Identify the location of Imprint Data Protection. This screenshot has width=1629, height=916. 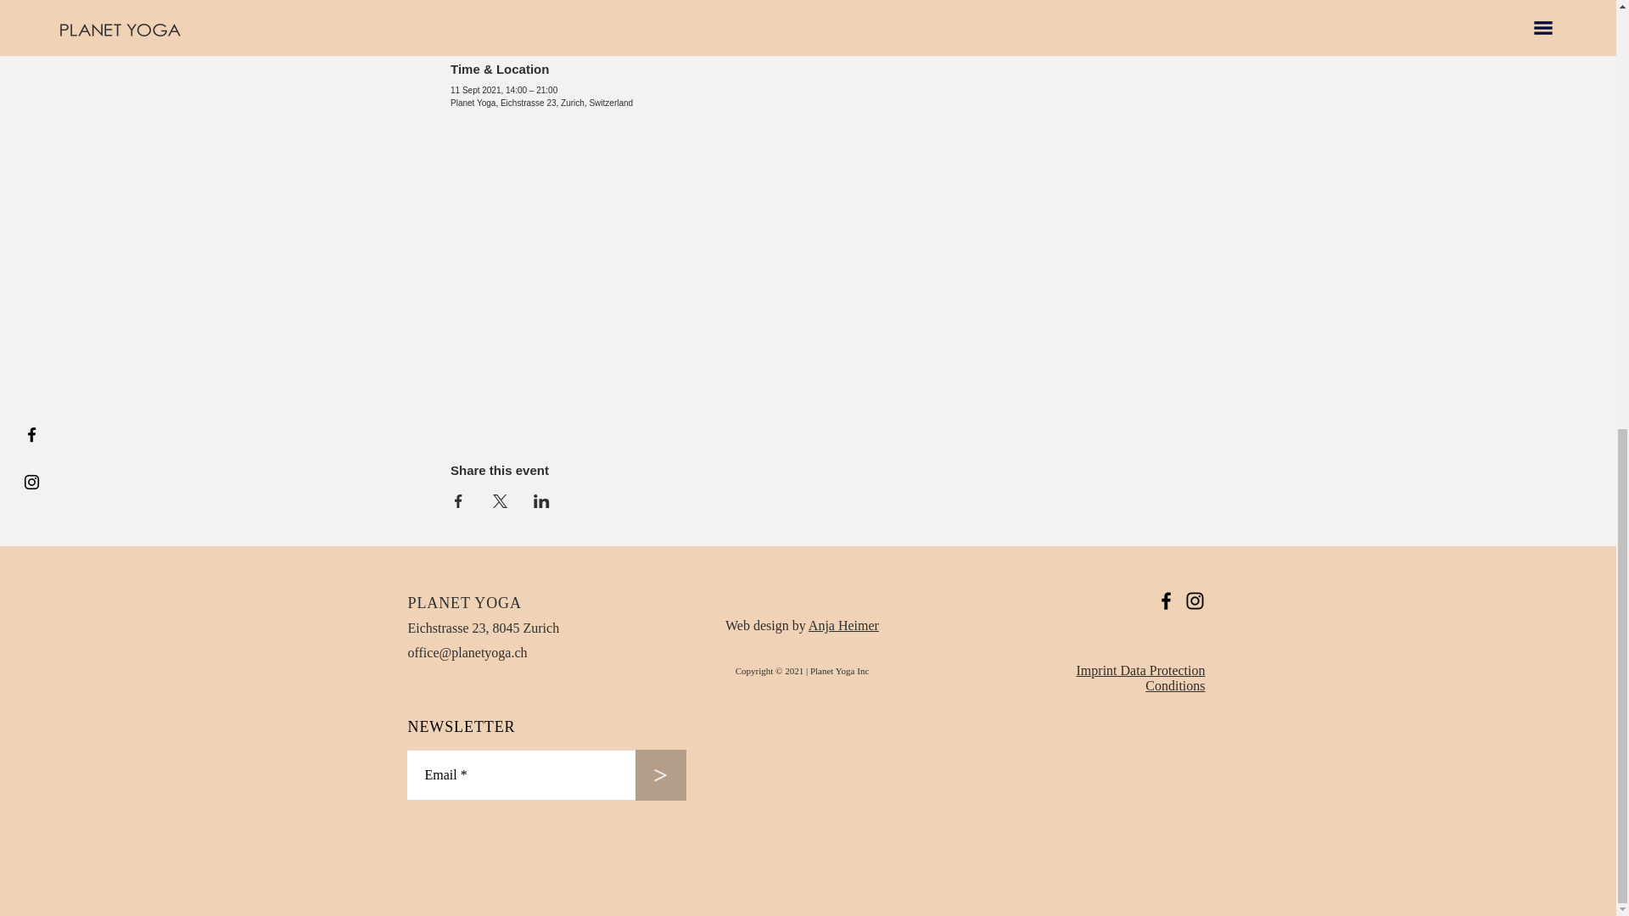
(1140, 670).